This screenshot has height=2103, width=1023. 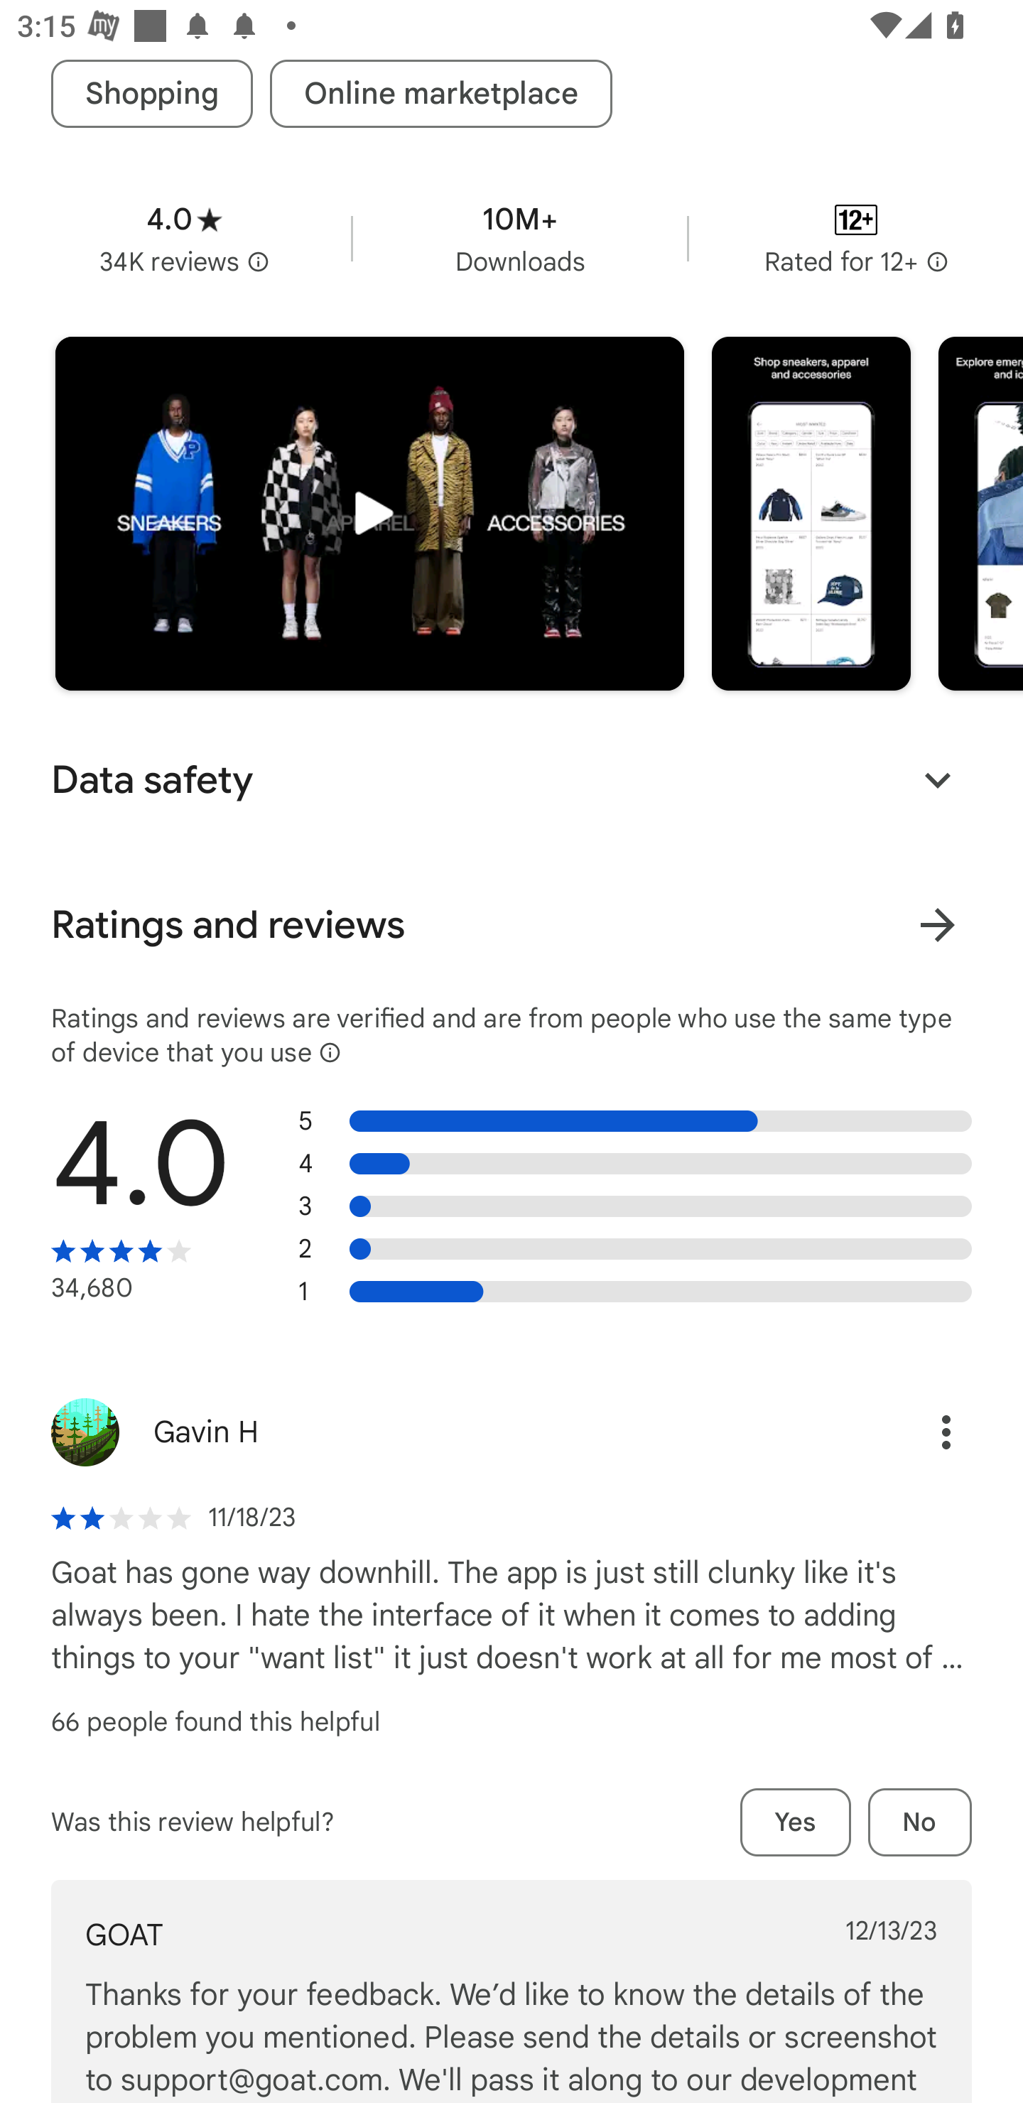 What do you see at coordinates (511, 924) in the screenshot?
I see `Ratings and reviews View all ratings and reviews` at bounding box center [511, 924].